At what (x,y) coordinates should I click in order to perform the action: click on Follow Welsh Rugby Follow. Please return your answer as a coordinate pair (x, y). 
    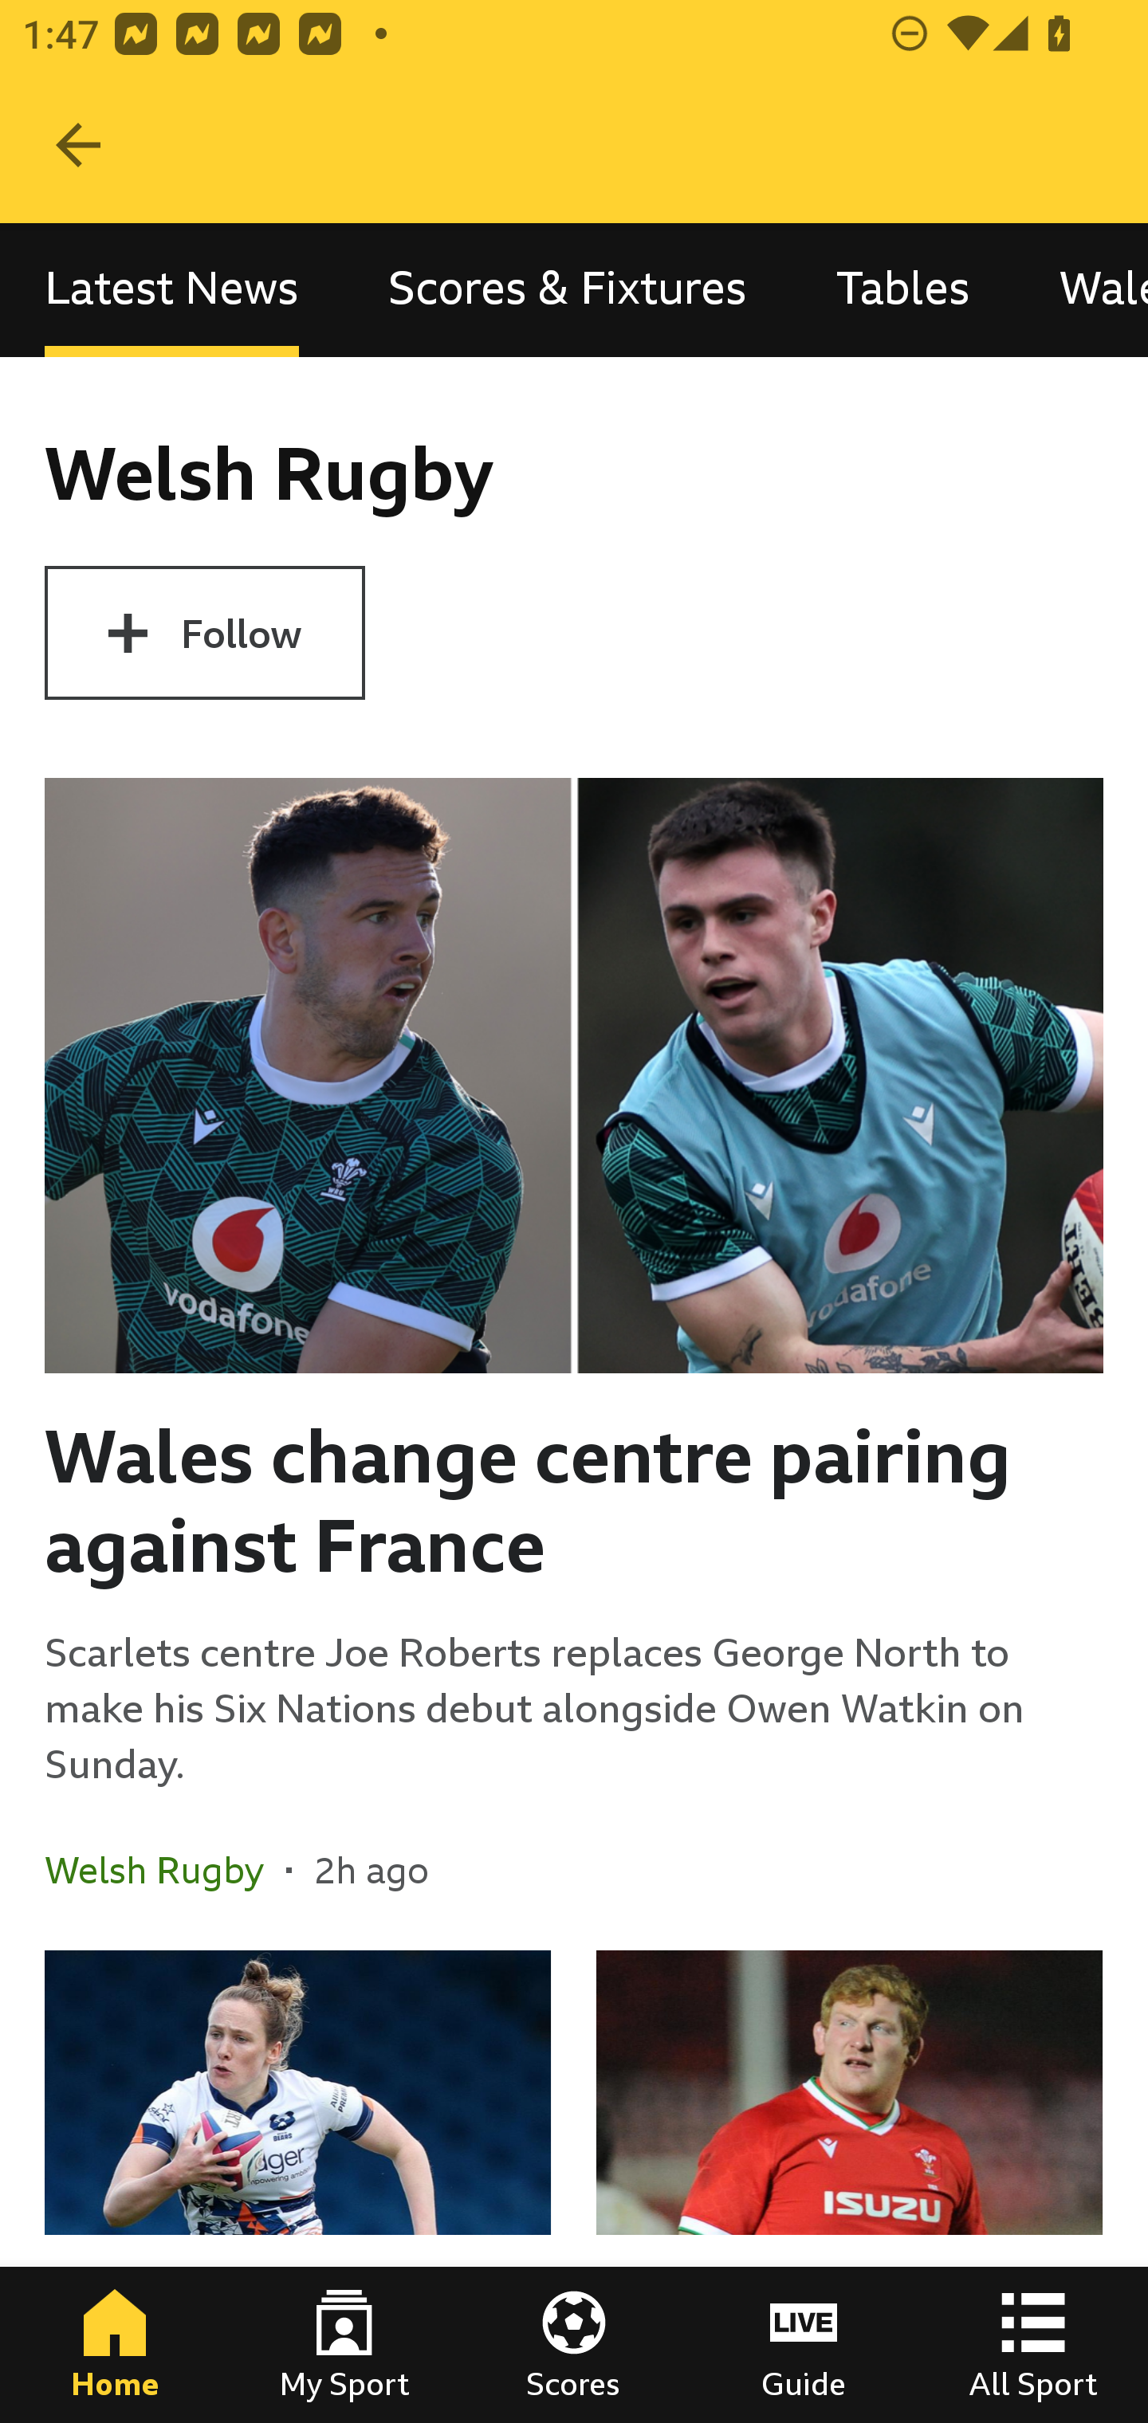
    Looking at the image, I should click on (204, 633).